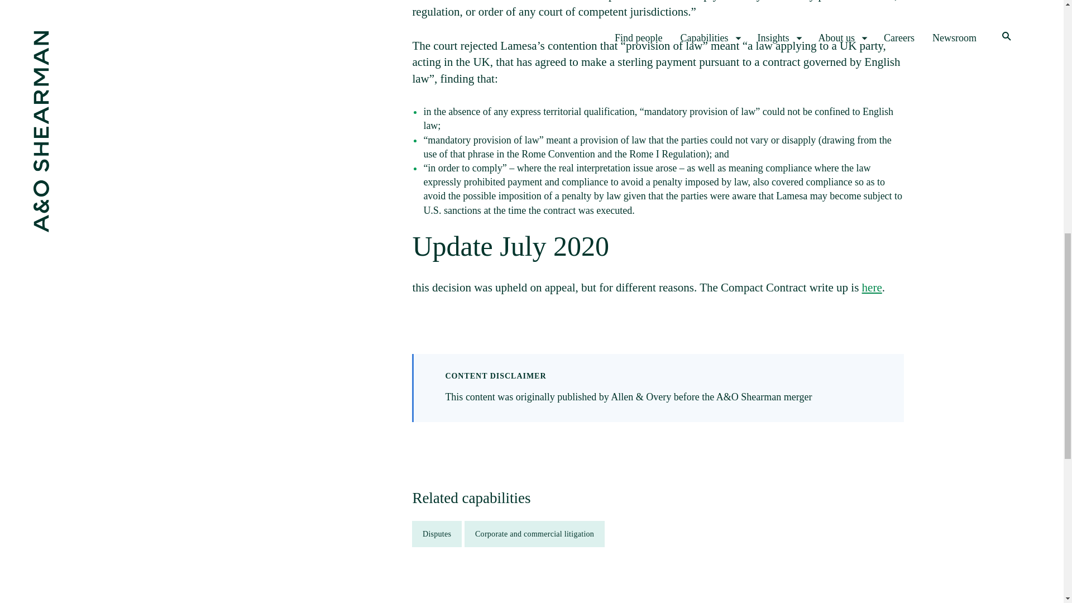  I want to click on here, so click(872, 288).